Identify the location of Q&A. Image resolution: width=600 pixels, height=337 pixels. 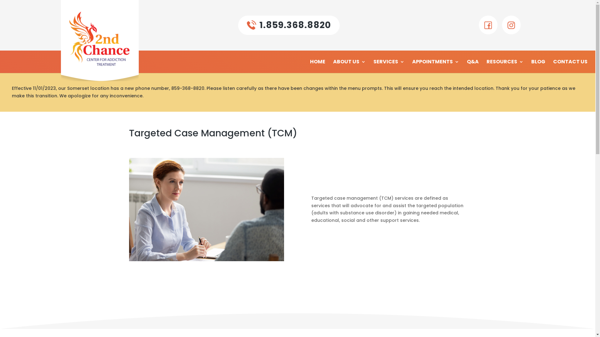
(473, 66).